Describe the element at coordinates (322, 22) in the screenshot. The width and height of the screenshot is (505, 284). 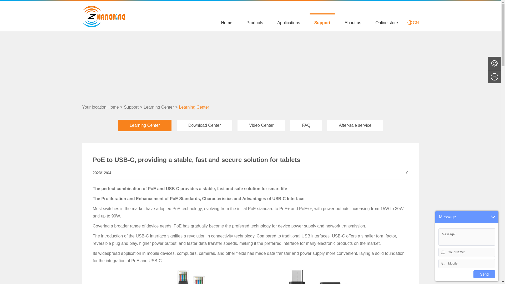
I see `Support` at that location.